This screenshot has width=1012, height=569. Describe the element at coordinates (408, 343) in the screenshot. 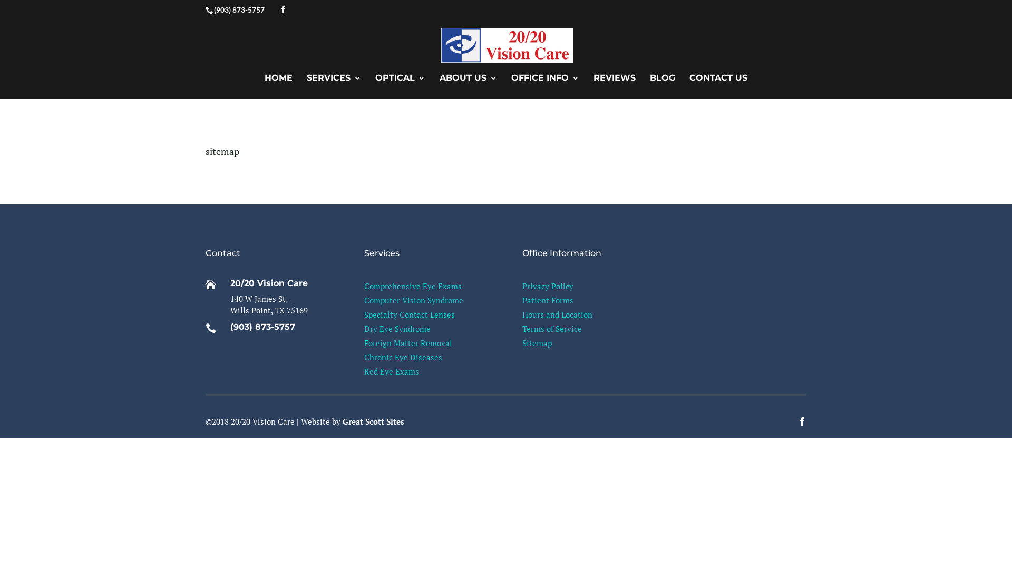

I see `Foreign Matter Removal` at that location.